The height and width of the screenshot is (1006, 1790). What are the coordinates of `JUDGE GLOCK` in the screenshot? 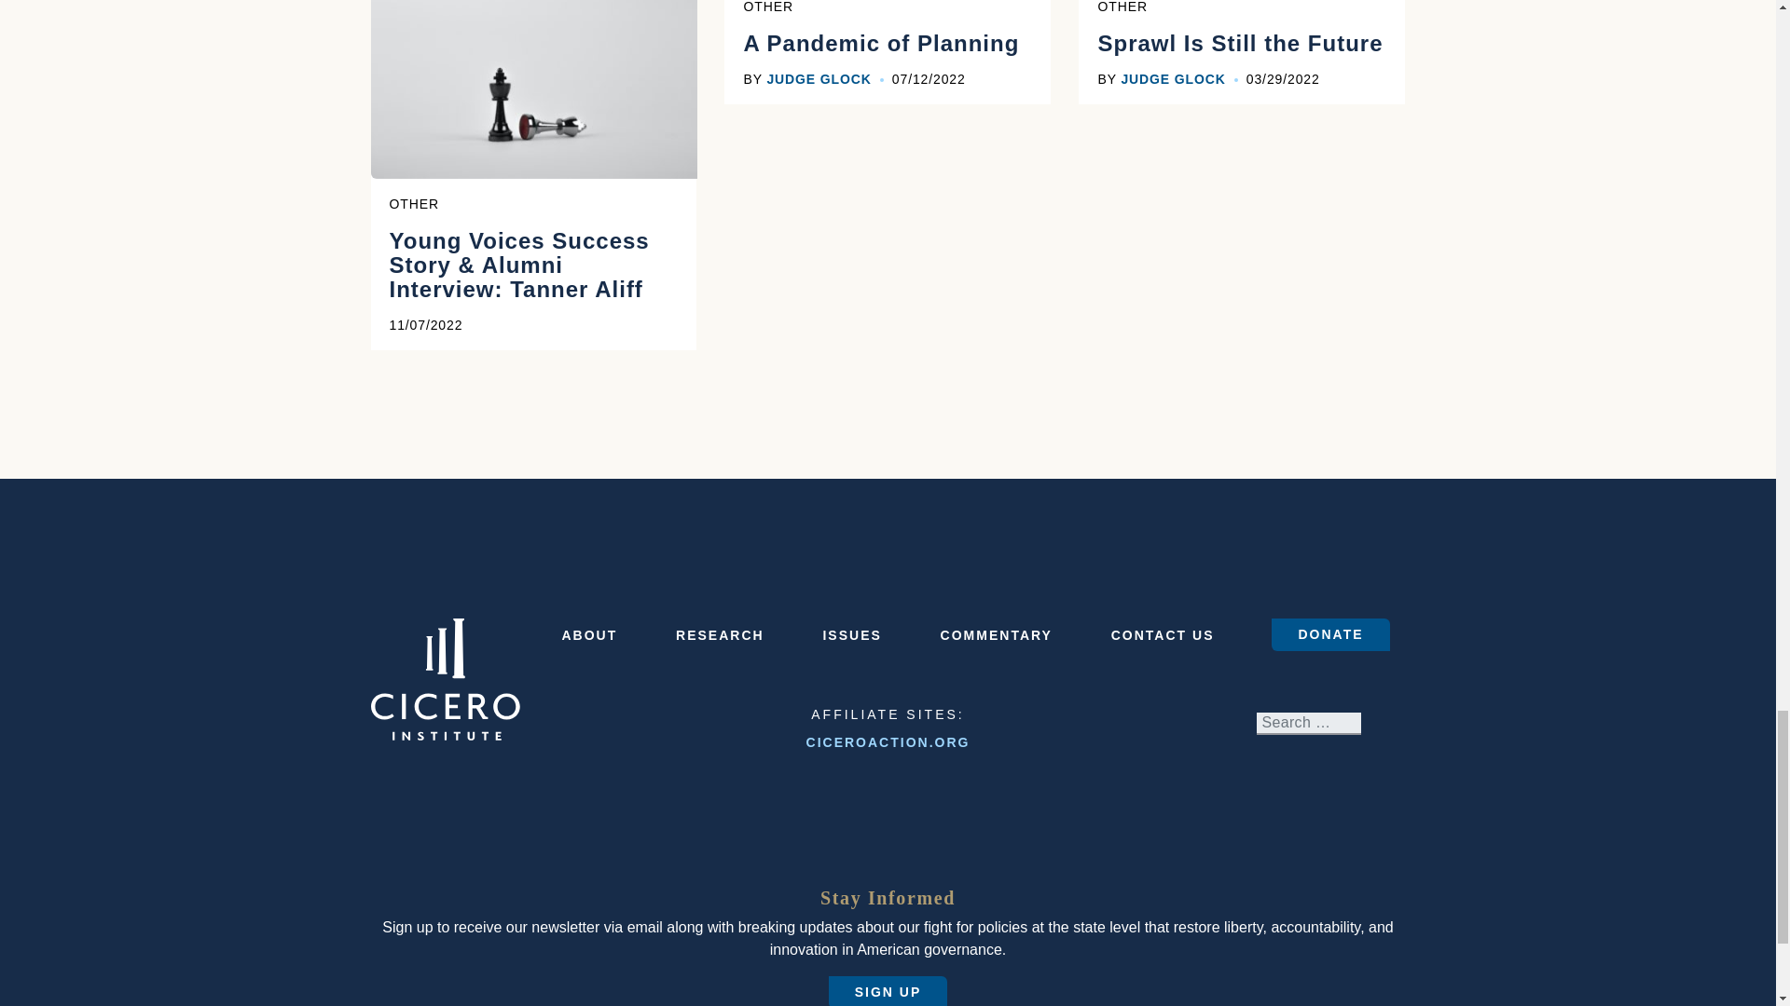 It's located at (818, 78).